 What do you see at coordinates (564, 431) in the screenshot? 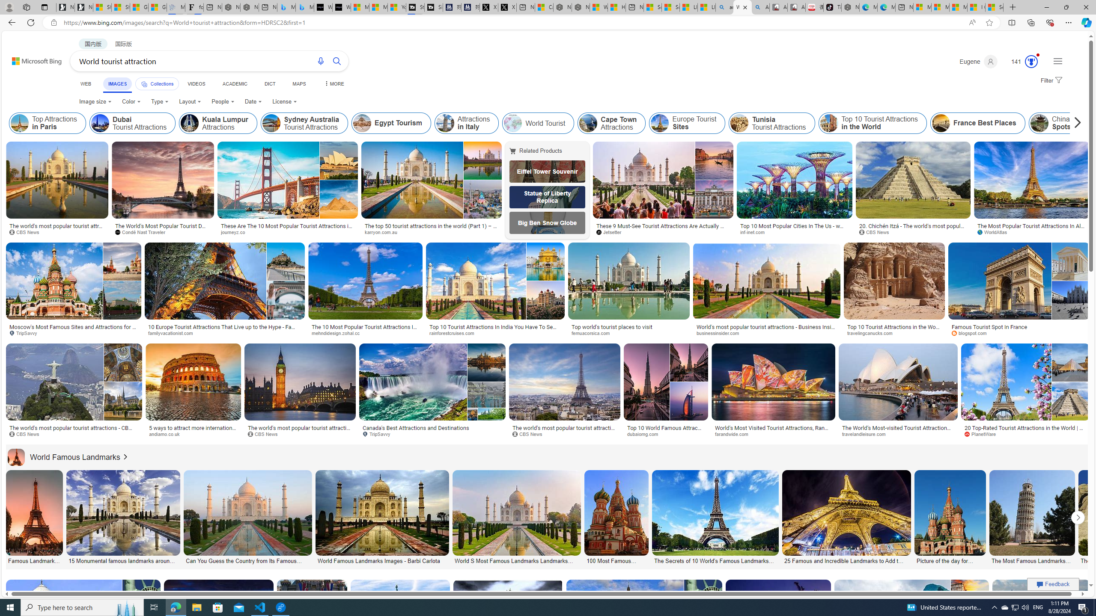
I see `The world's most popular tourist attractions - CBS News` at bounding box center [564, 431].